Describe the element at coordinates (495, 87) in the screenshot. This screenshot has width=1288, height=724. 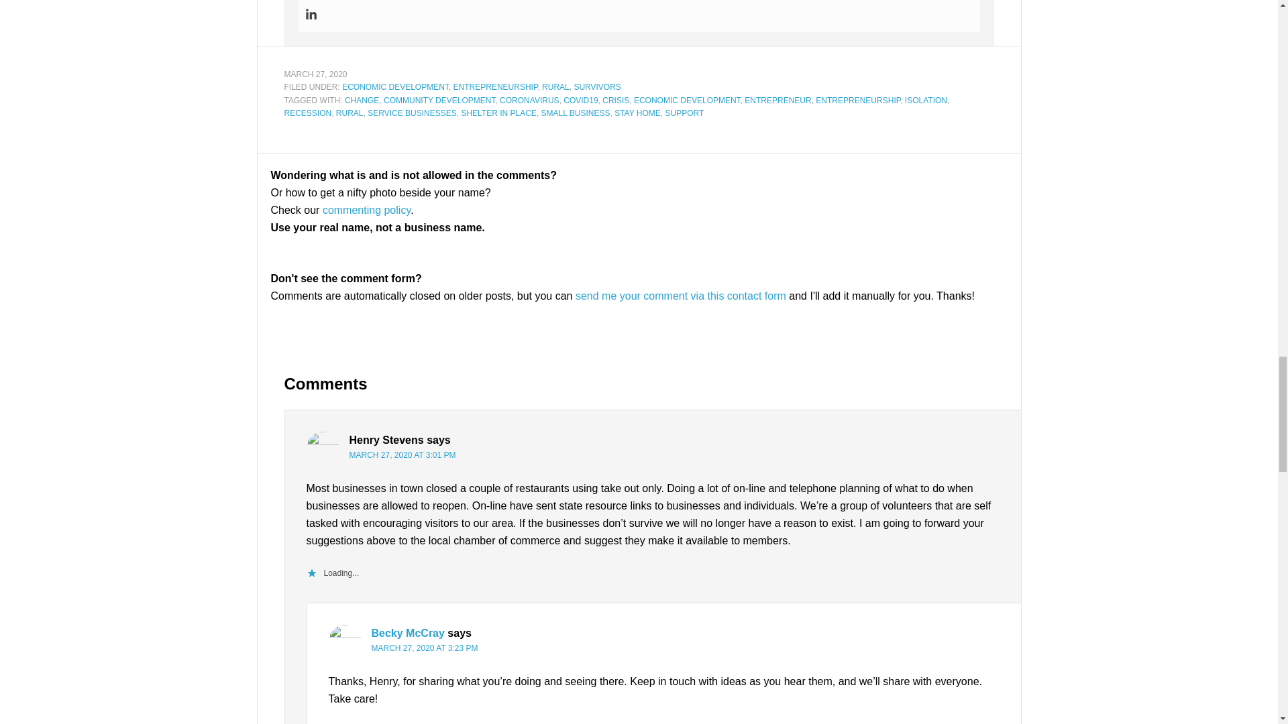
I see `ENTREPRENEURSHIP` at that location.